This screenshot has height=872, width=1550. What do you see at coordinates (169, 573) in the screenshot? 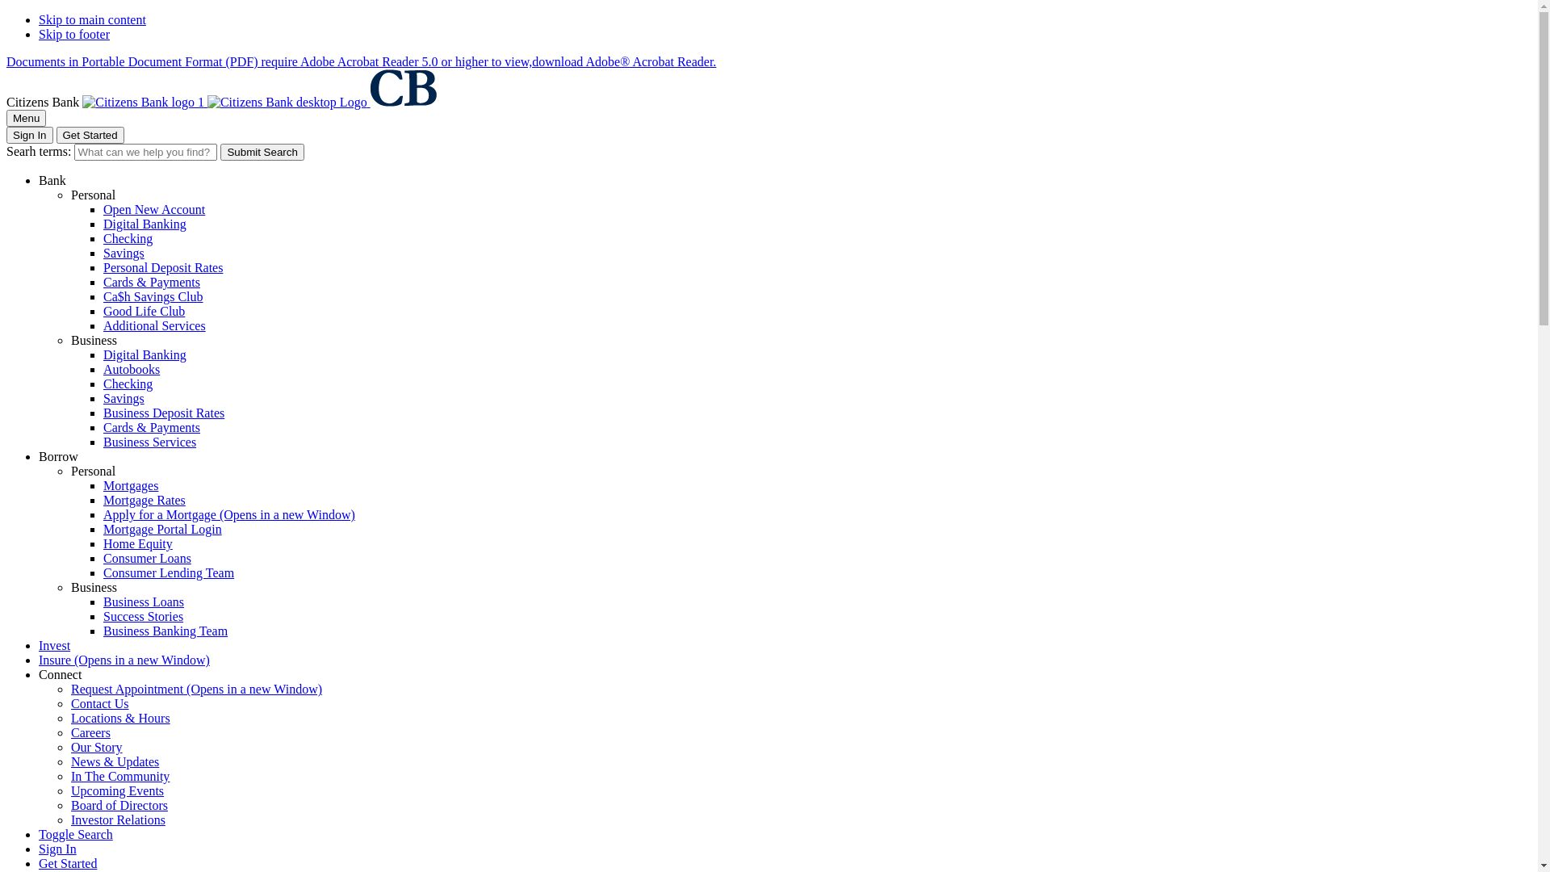
I see `Consumer Lending Team` at bounding box center [169, 573].